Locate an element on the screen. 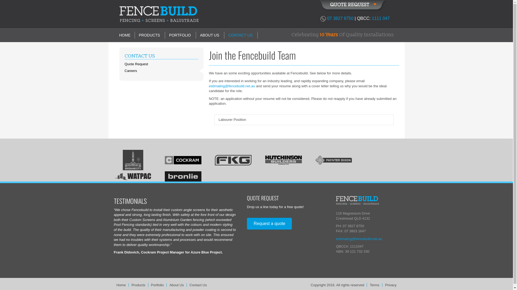  Careers is located at coordinates (161, 71).